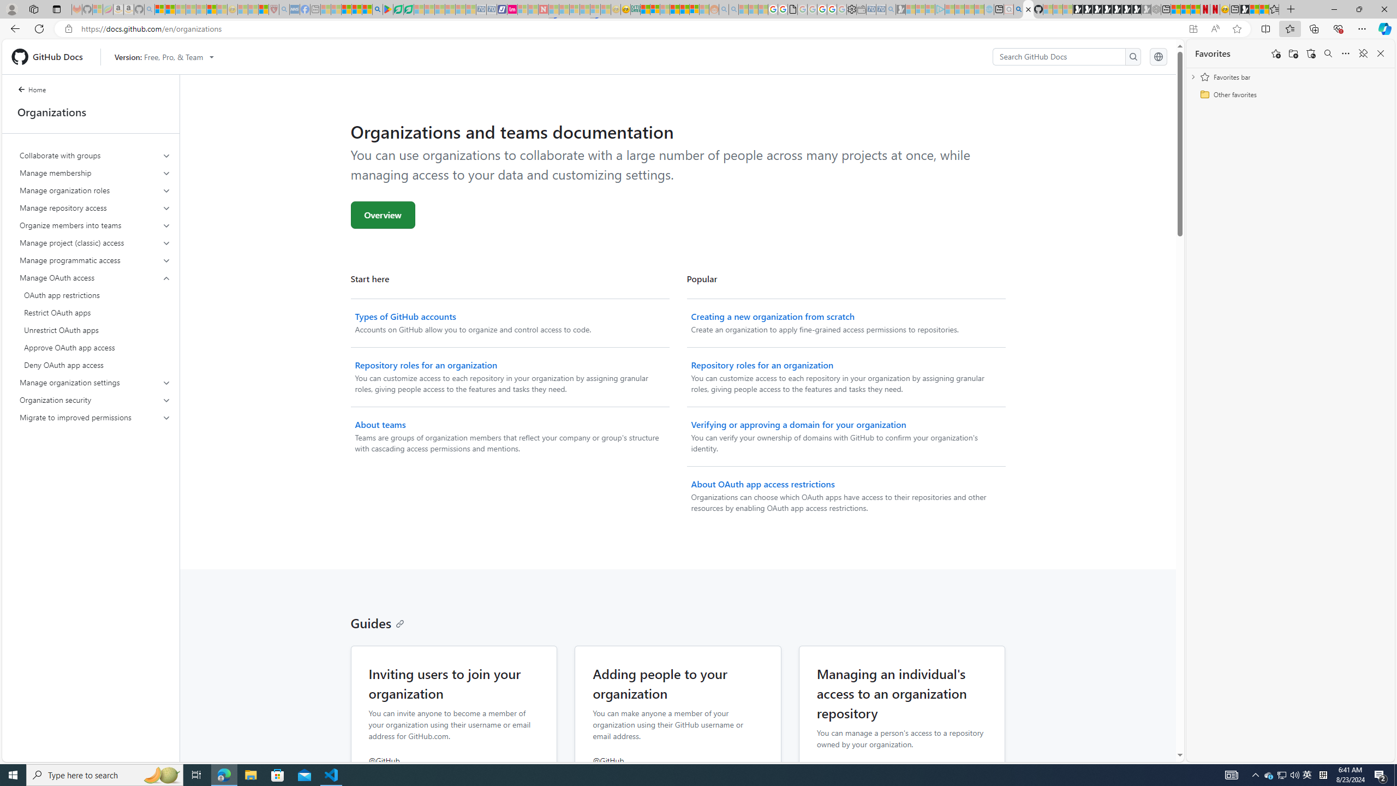 Image resolution: width=1397 pixels, height=786 pixels. I want to click on Manage project (classic) access, so click(95, 242).